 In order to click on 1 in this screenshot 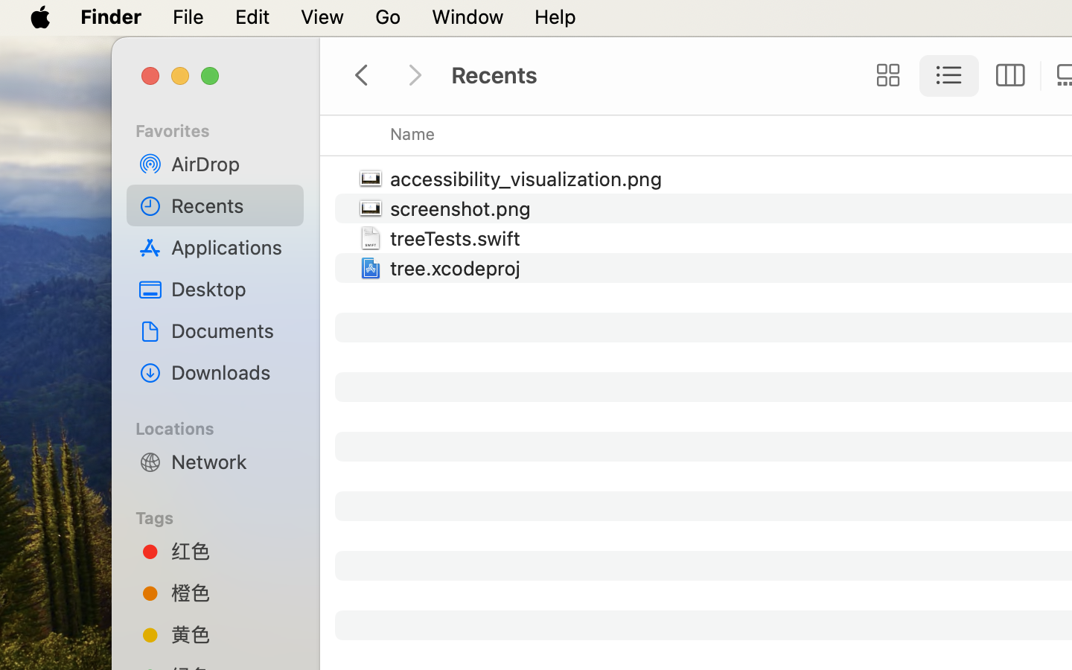, I will do `click(949, 76)`.